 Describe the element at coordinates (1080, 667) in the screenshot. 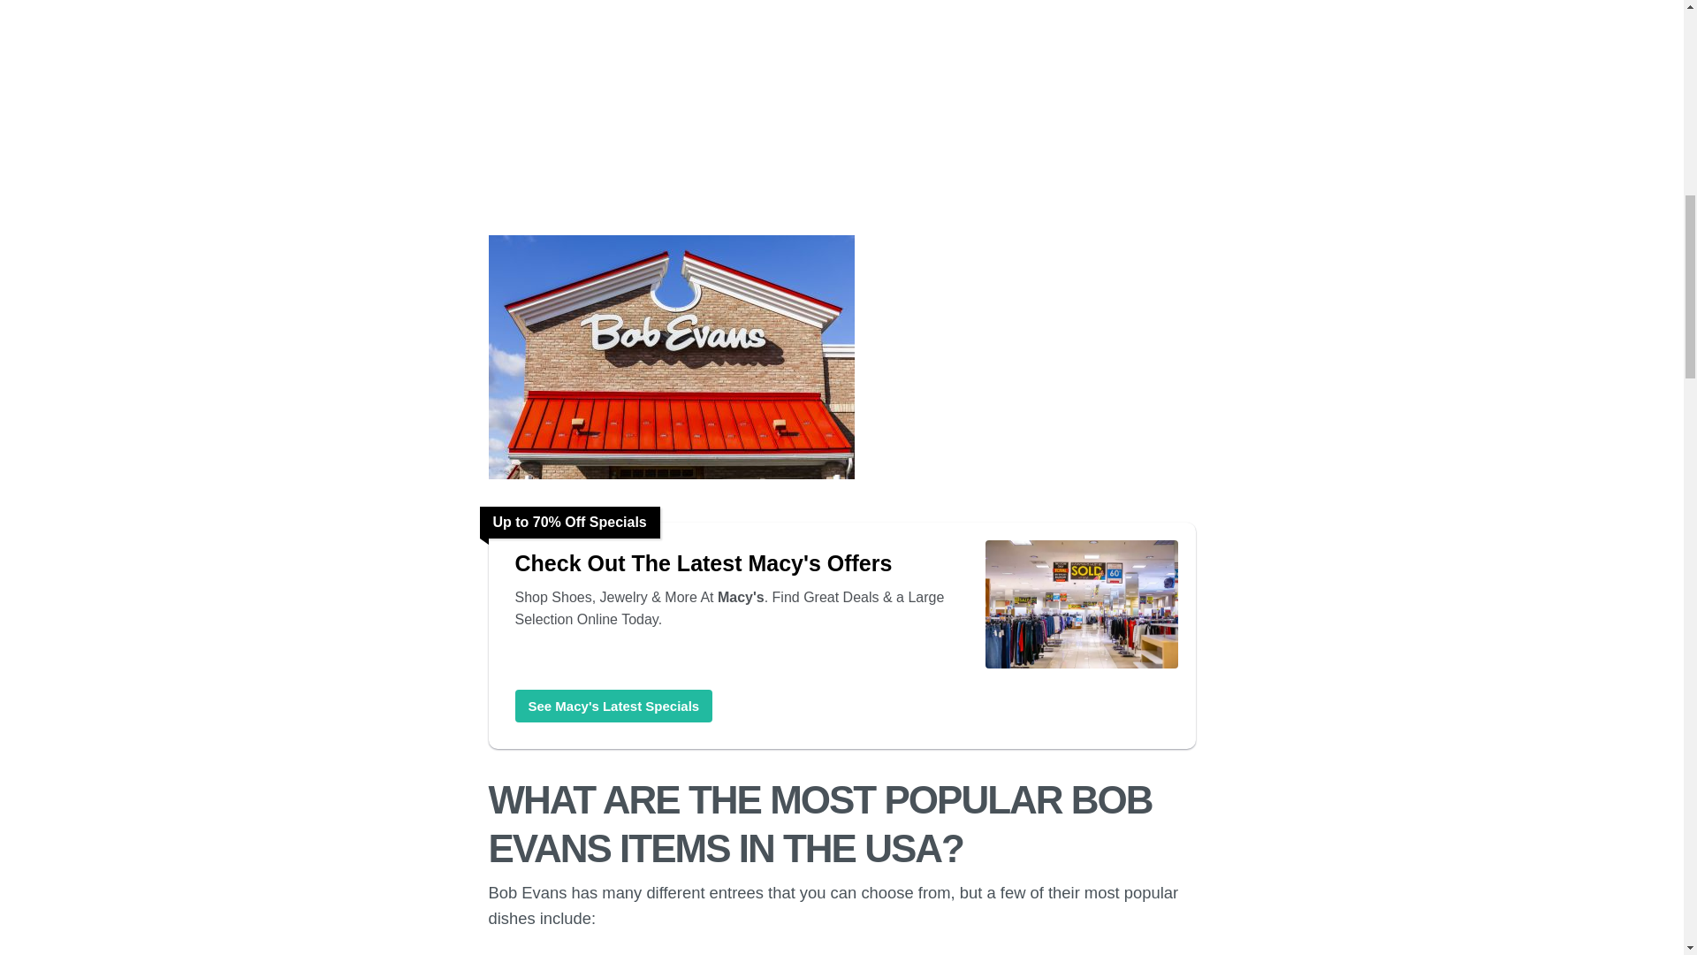

I see `Check Out The Latest Macy's Offers` at that location.